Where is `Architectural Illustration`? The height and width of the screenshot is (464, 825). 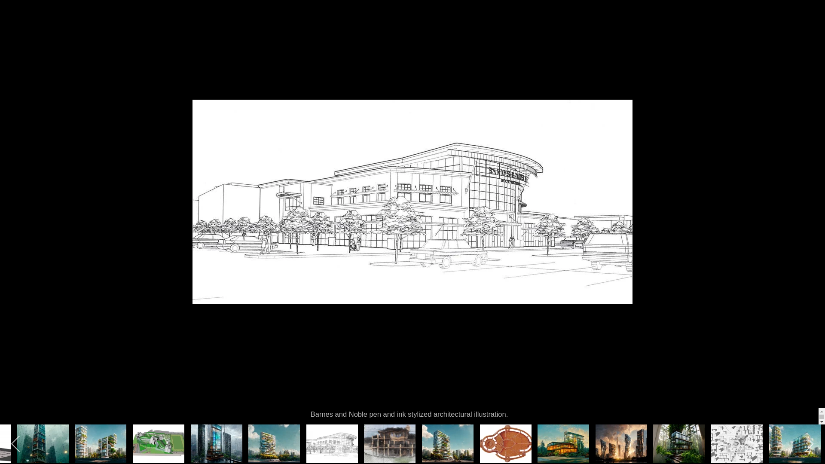 Architectural Illustration is located at coordinates (621, 444).